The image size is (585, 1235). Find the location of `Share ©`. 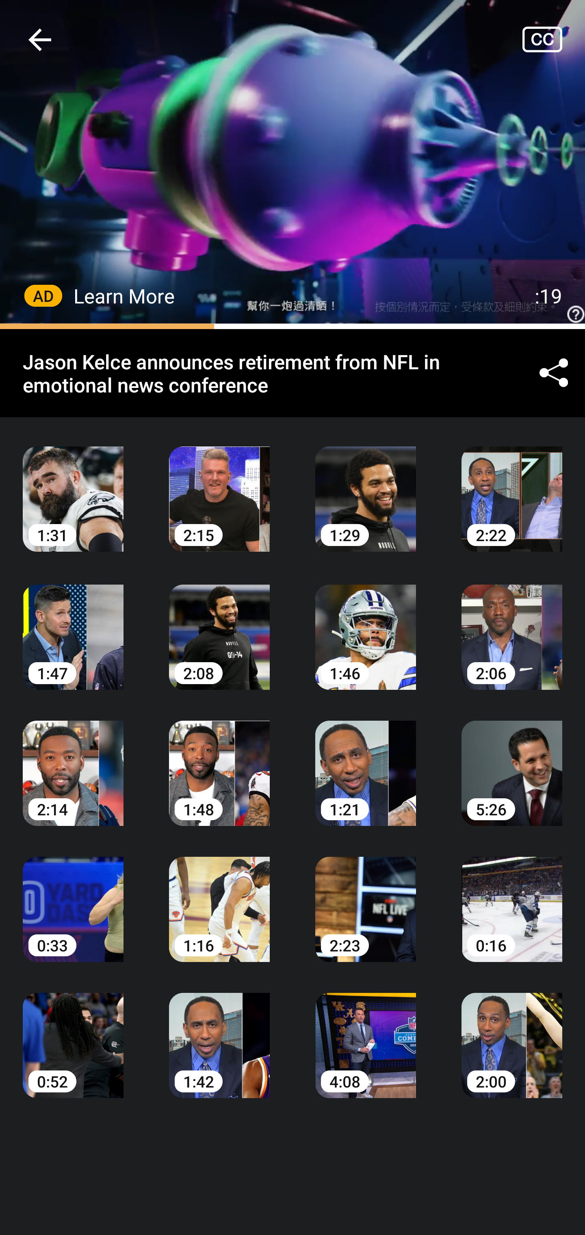

Share © is located at coordinates (553, 374).